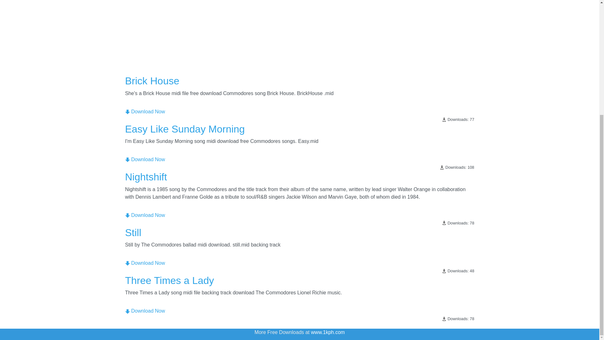 This screenshot has width=604, height=340. What do you see at coordinates (299, 28) in the screenshot?
I see `Advertisement` at bounding box center [299, 28].